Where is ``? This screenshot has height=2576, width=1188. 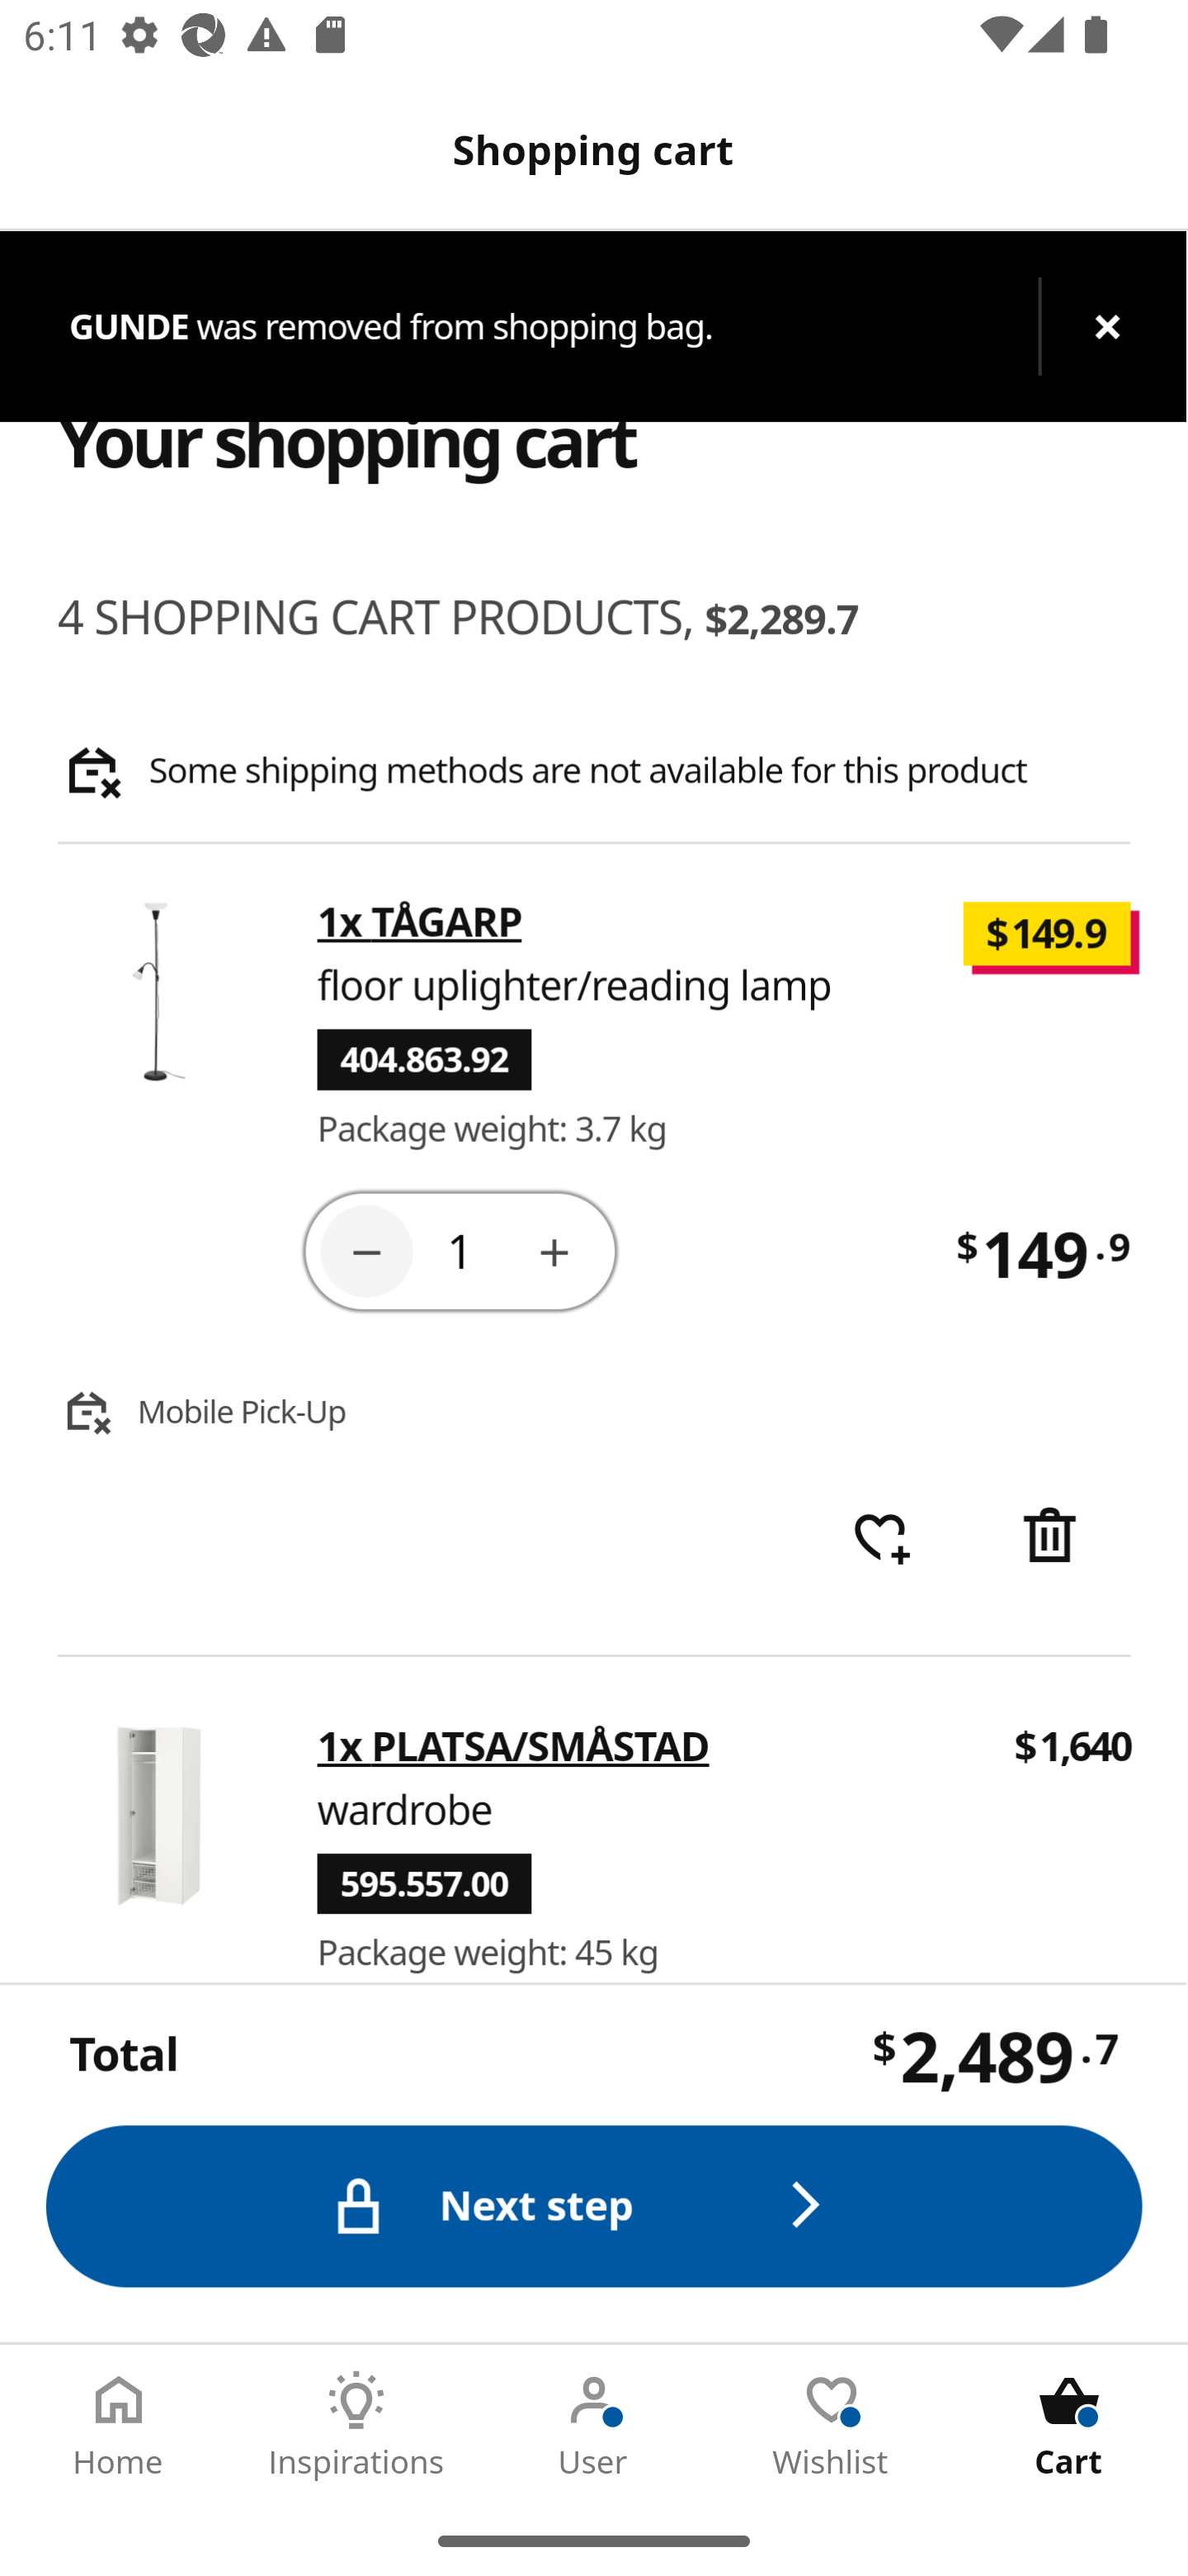
 is located at coordinates (366, 1250).